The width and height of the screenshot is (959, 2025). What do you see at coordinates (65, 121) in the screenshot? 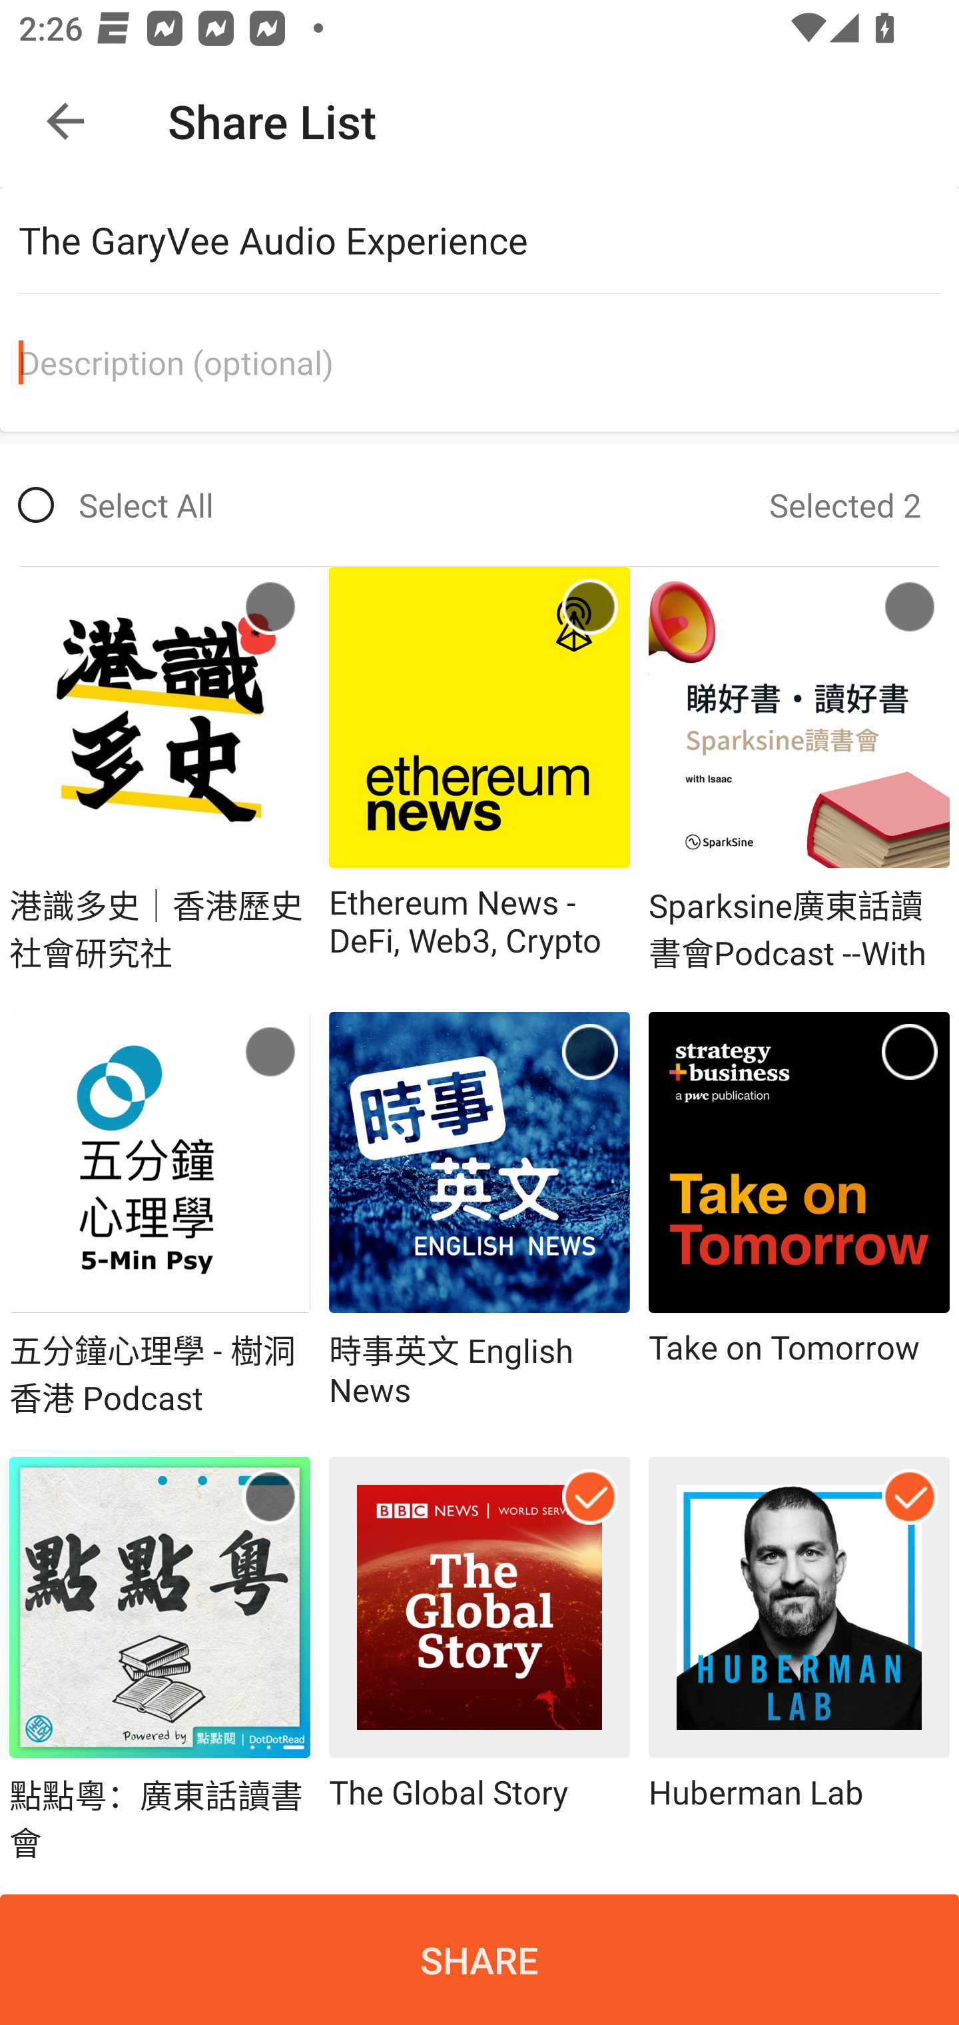
I see `Navigate up` at bounding box center [65, 121].